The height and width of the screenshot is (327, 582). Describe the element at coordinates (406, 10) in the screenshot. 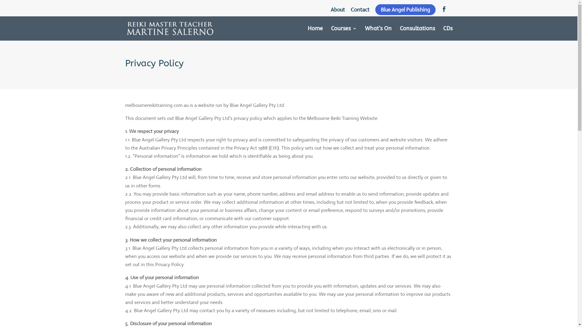

I see `Blue Angel Publishing` at that location.